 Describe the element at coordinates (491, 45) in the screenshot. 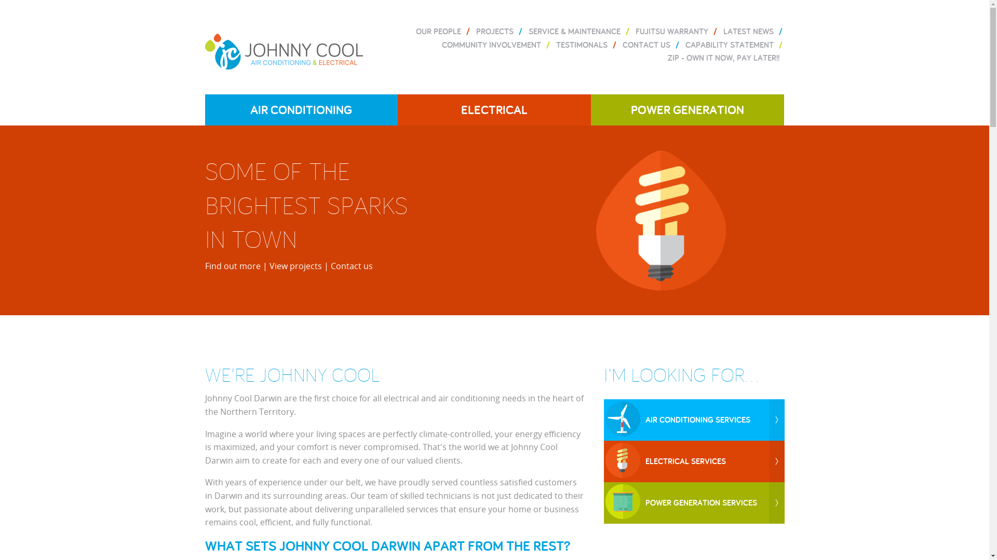

I see `COMMUNITY INVOLVEMENT` at that location.